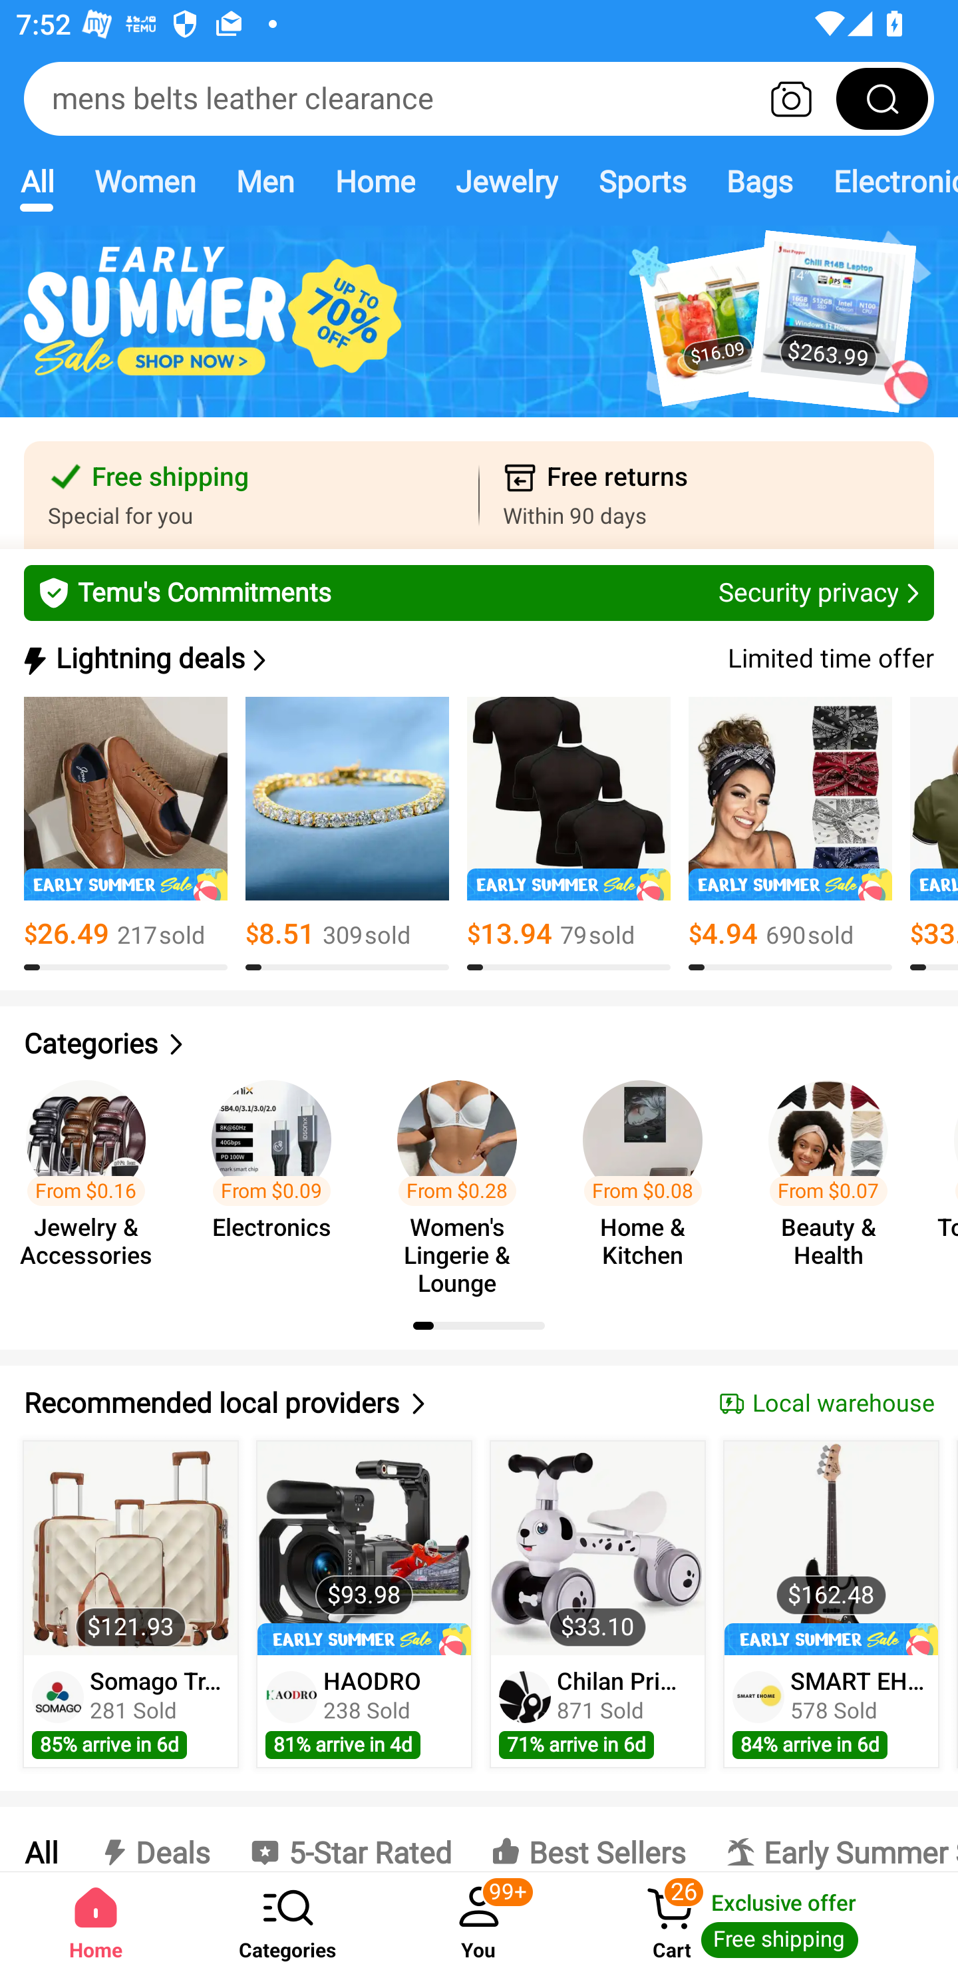  Describe the element at coordinates (364, 1604) in the screenshot. I see `$93.98 HAODRO 238 Sold 81% arrive in 4d` at that location.